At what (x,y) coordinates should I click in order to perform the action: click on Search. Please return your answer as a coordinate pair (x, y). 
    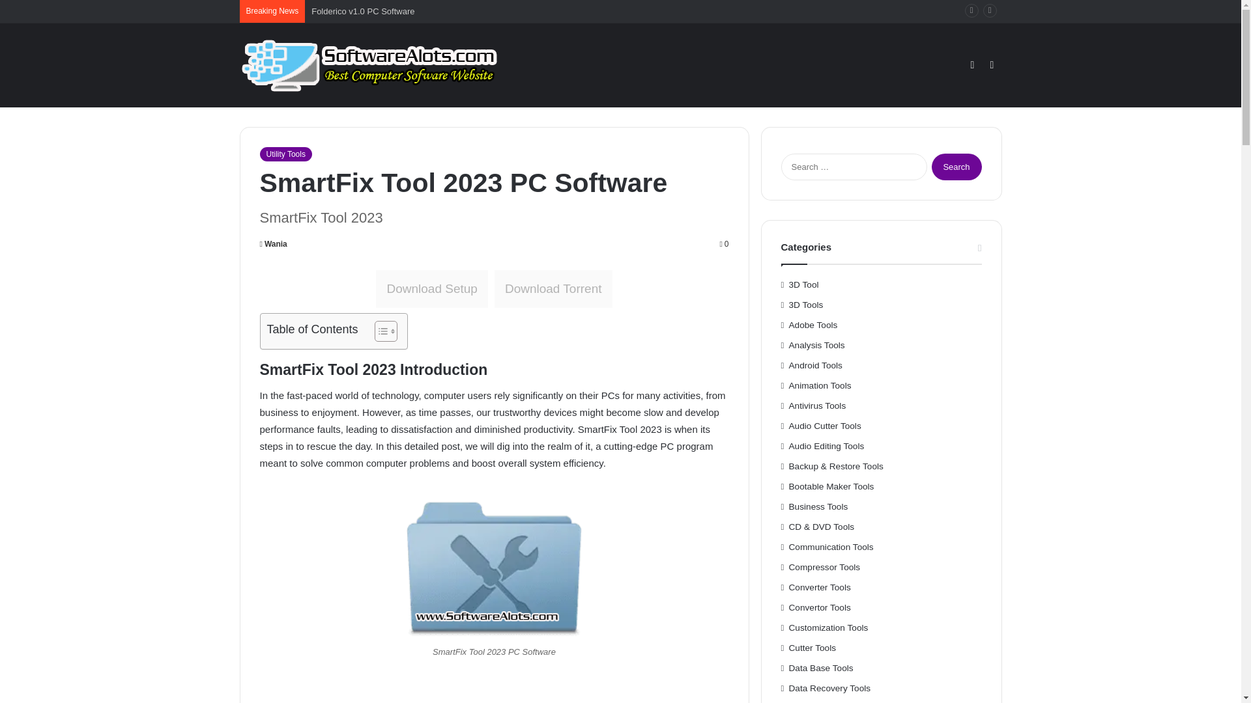
    Looking at the image, I should click on (956, 167).